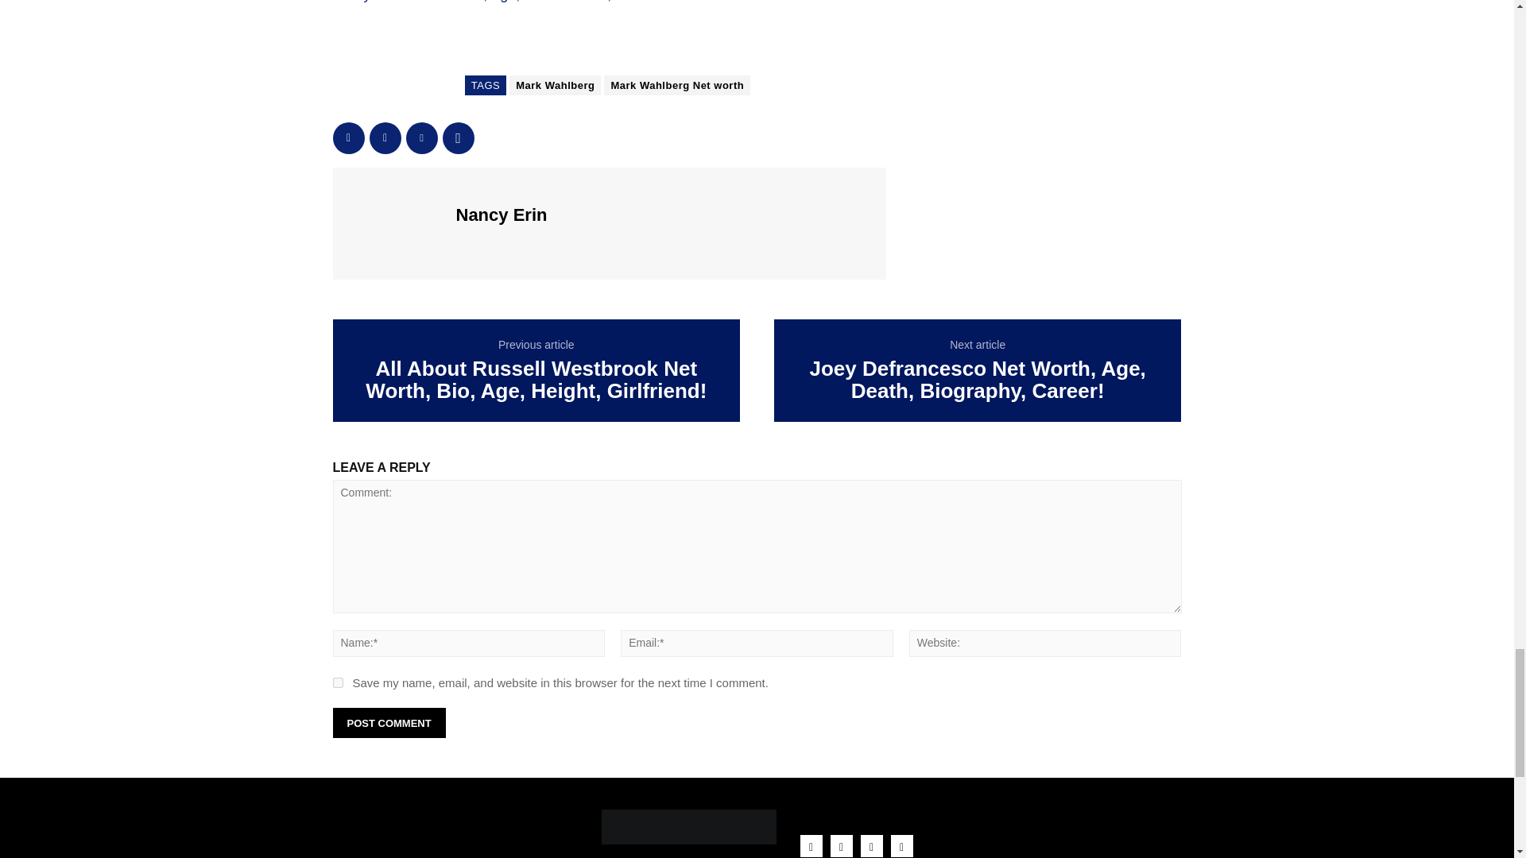  I want to click on Pinterest, so click(421, 138).